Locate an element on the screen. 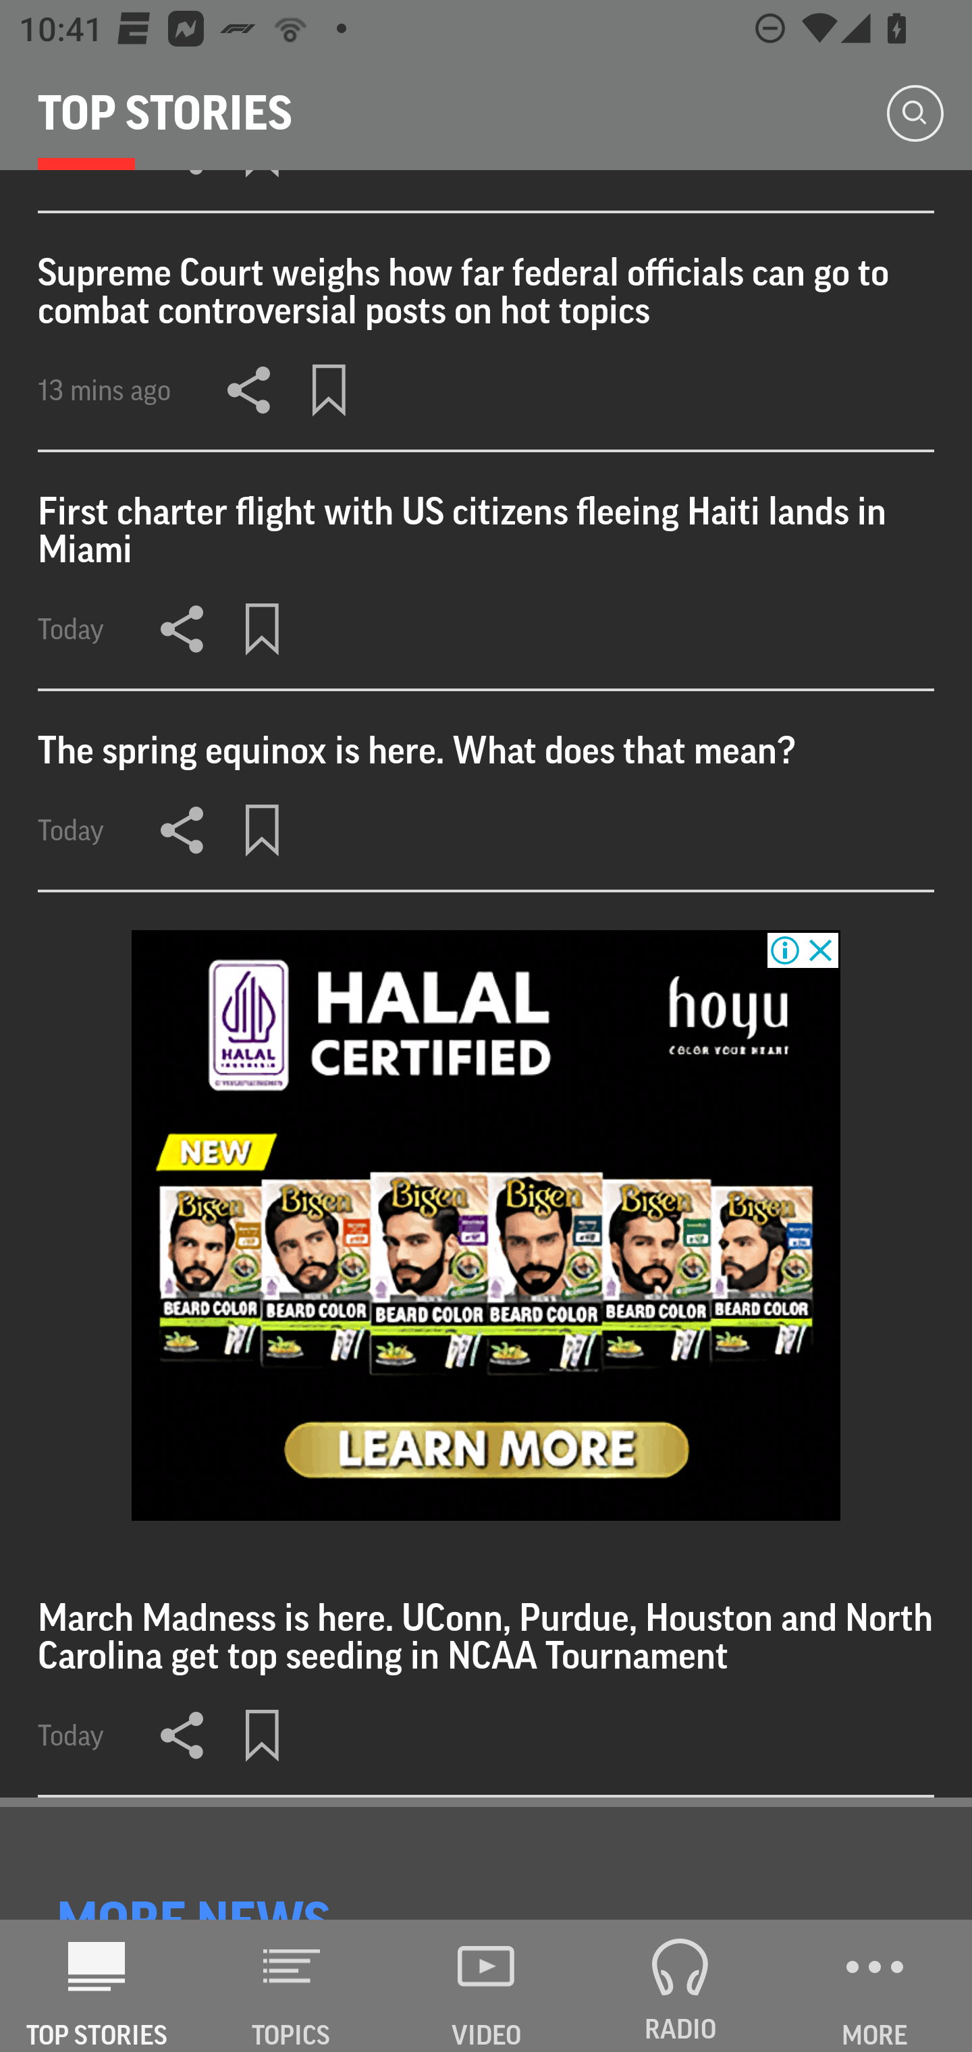  28 is located at coordinates (486, 1224).